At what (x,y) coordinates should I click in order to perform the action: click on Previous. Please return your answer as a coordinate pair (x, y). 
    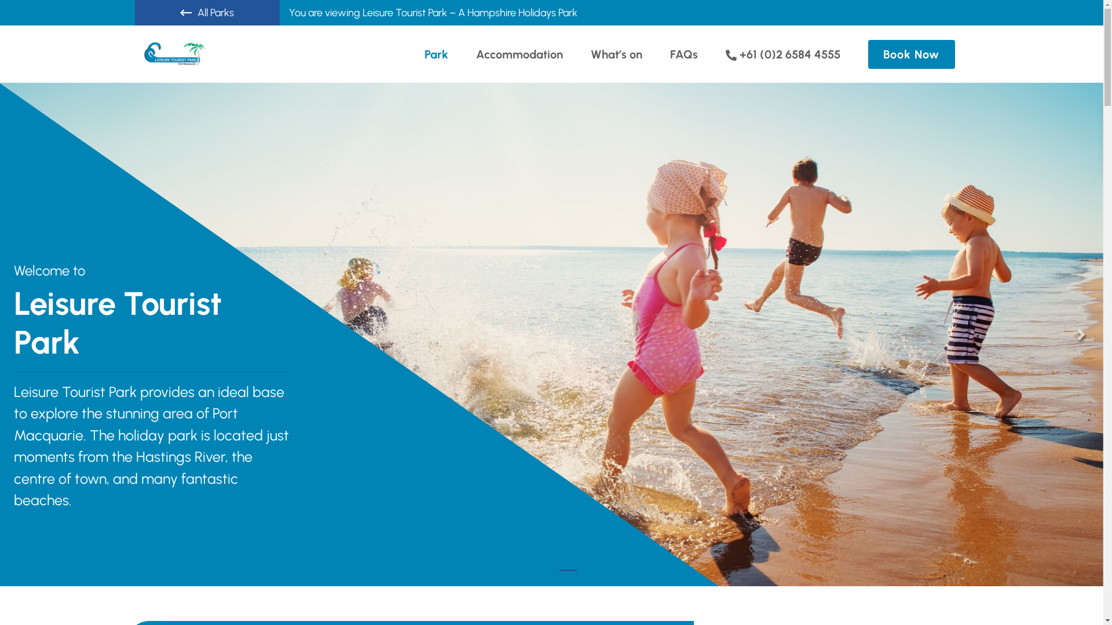
    Looking at the image, I should click on (22, 334).